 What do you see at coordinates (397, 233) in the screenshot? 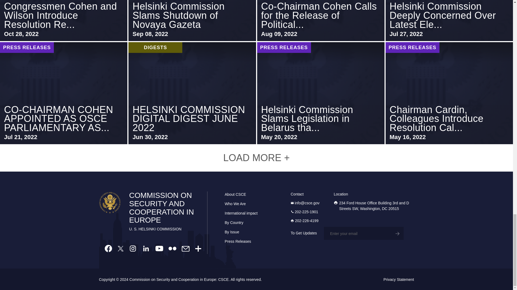
I see `Submit` at bounding box center [397, 233].